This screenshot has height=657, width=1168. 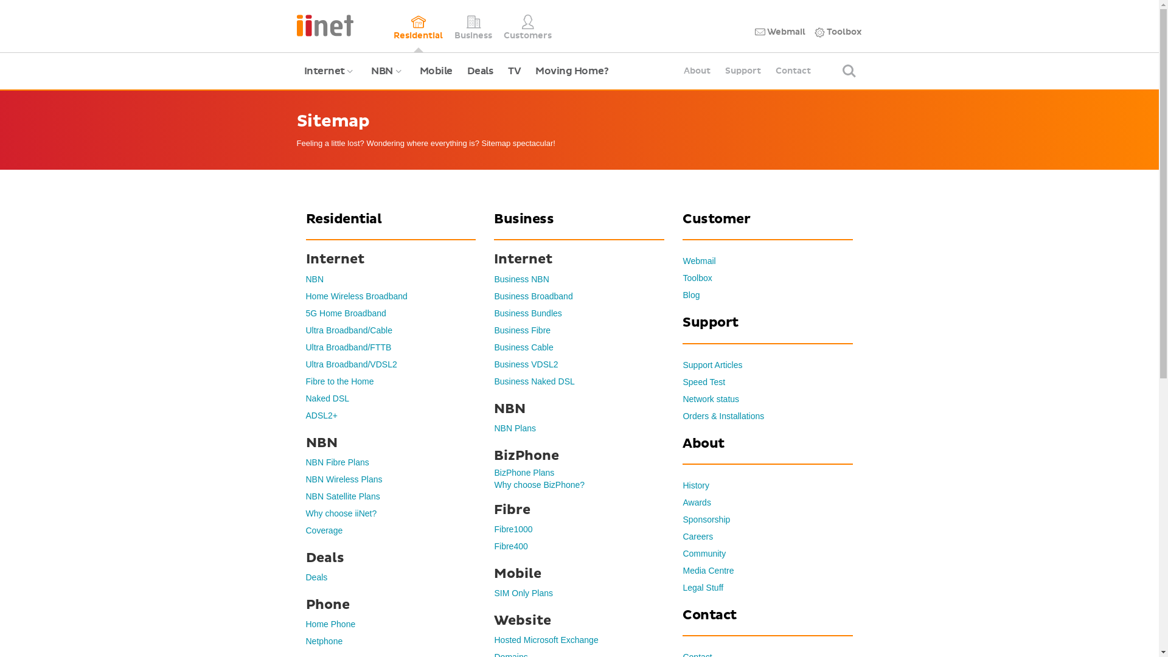 I want to click on iiNet logo, so click(x=325, y=24).